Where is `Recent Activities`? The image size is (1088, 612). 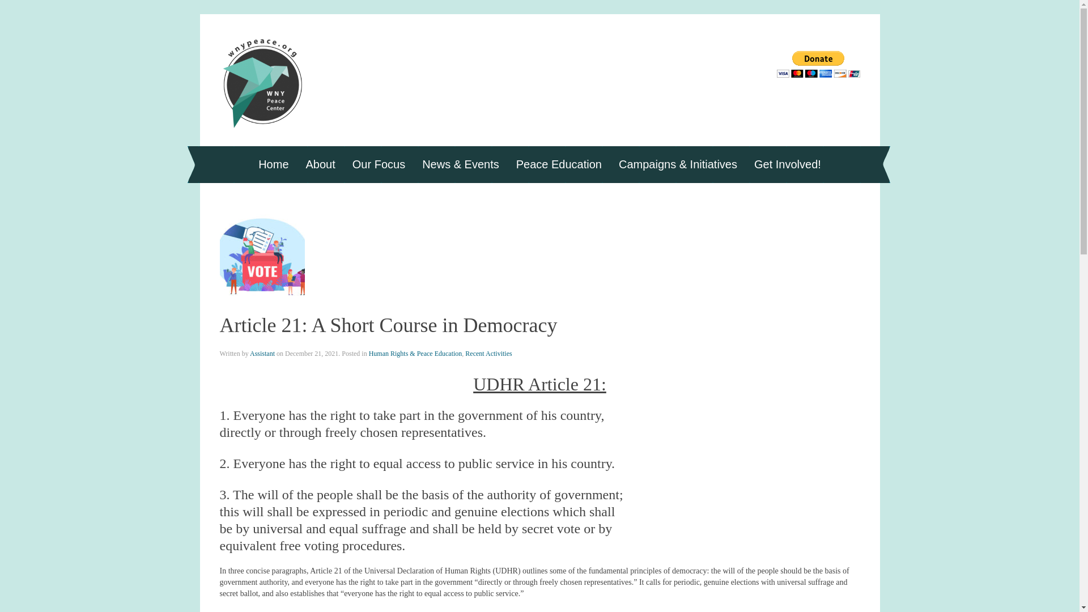 Recent Activities is located at coordinates (488, 353).